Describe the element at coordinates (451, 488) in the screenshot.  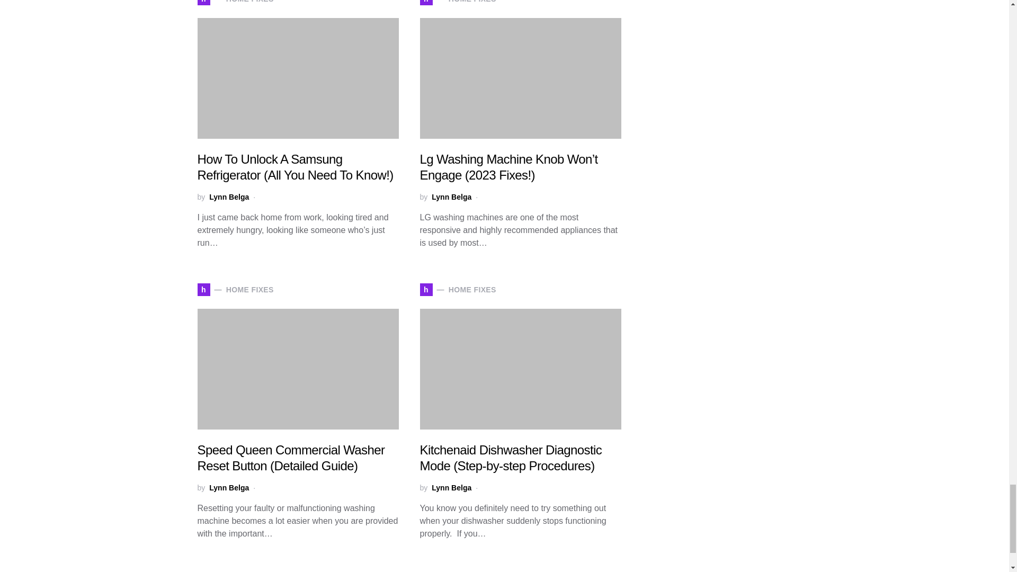
I see `View all posts by Lynn Belga` at that location.